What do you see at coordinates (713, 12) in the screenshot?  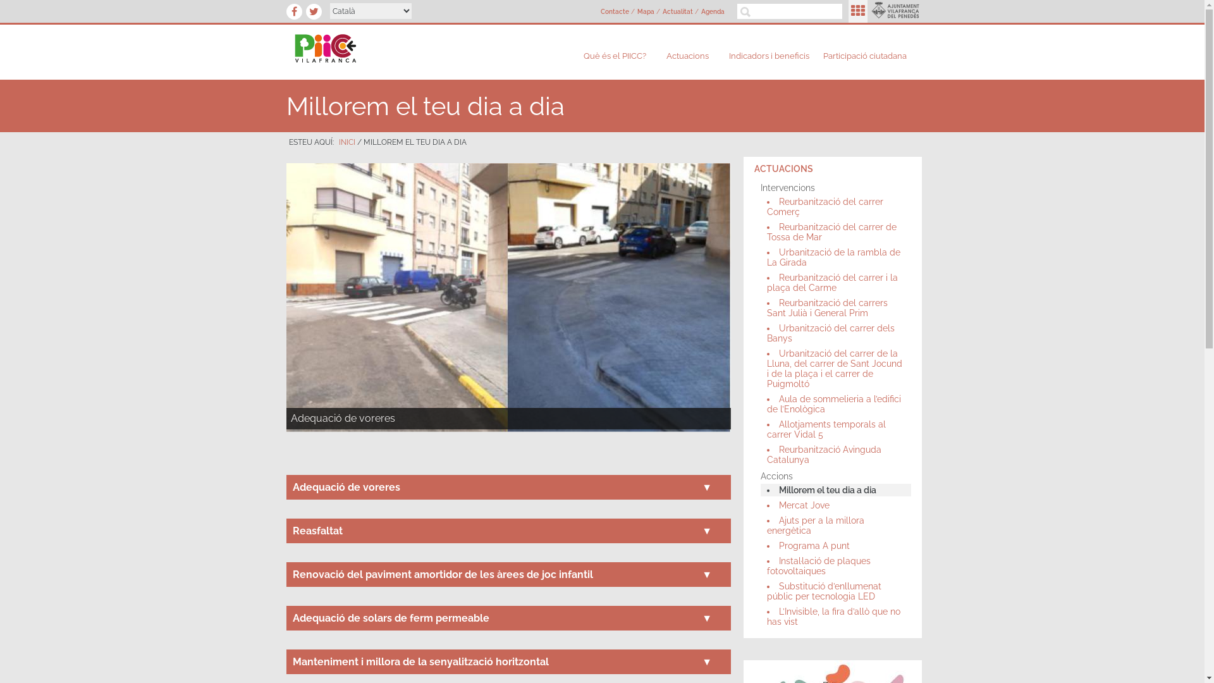 I see `Agenda` at bounding box center [713, 12].